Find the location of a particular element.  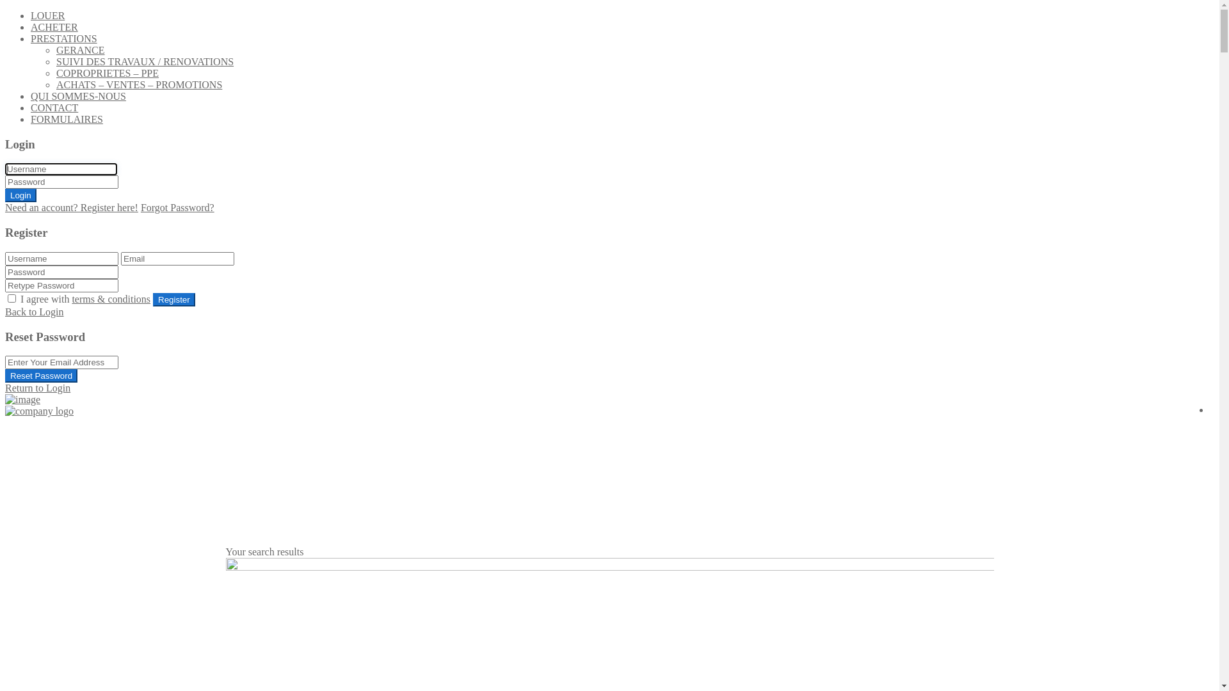

FORMULAIRES is located at coordinates (67, 119).